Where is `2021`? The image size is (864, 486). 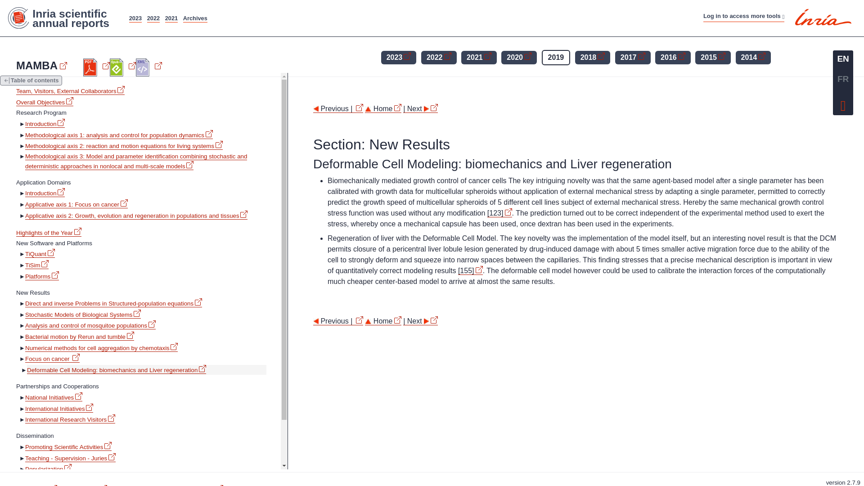 2021 is located at coordinates (171, 18).